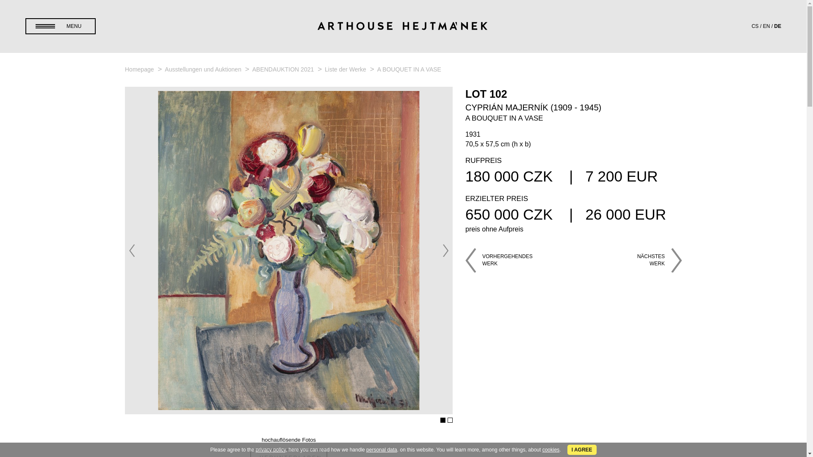 This screenshot has width=813, height=457. What do you see at coordinates (755, 26) in the screenshot?
I see `CS` at bounding box center [755, 26].